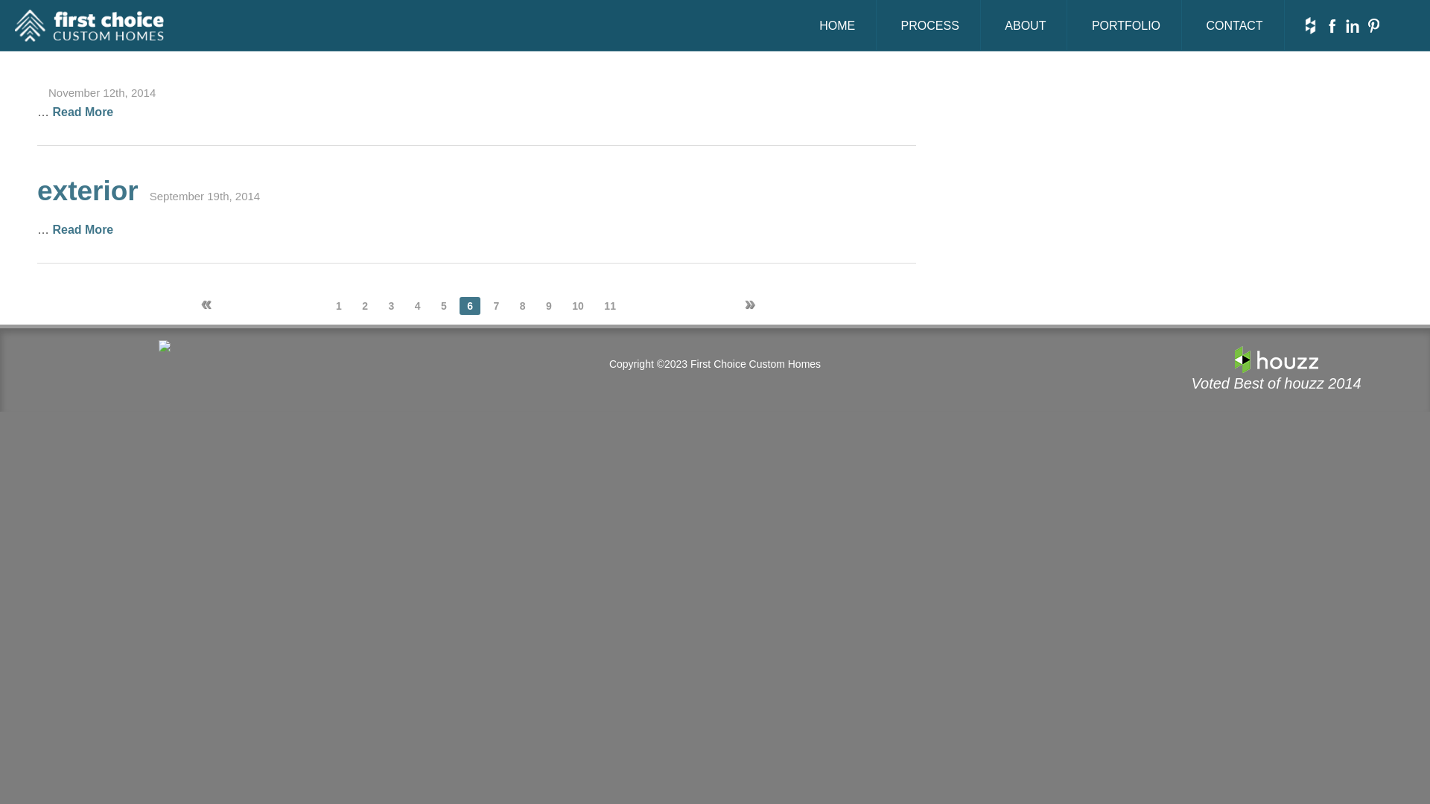 This screenshot has width=1430, height=804. Describe the element at coordinates (365, 306) in the screenshot. I see `2` at that location.